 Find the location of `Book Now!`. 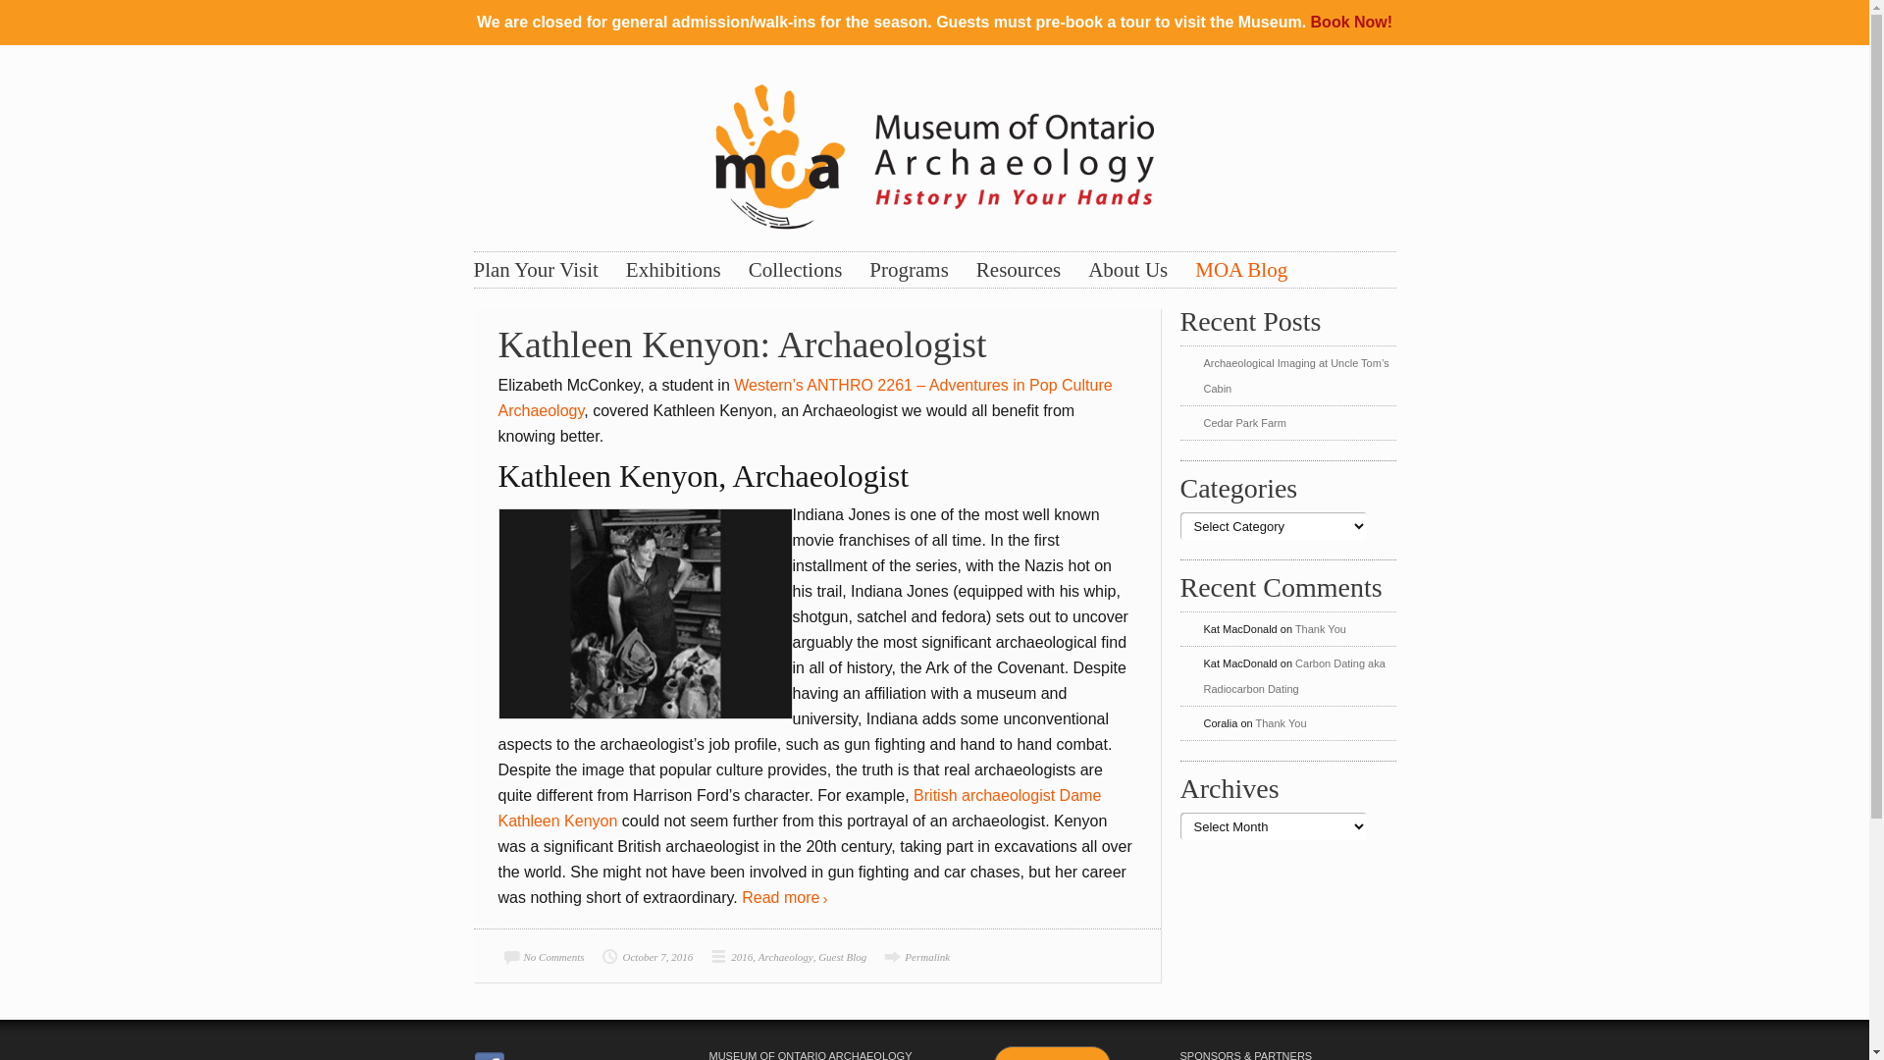

Book Now! is located at coordinates (1352, 22).